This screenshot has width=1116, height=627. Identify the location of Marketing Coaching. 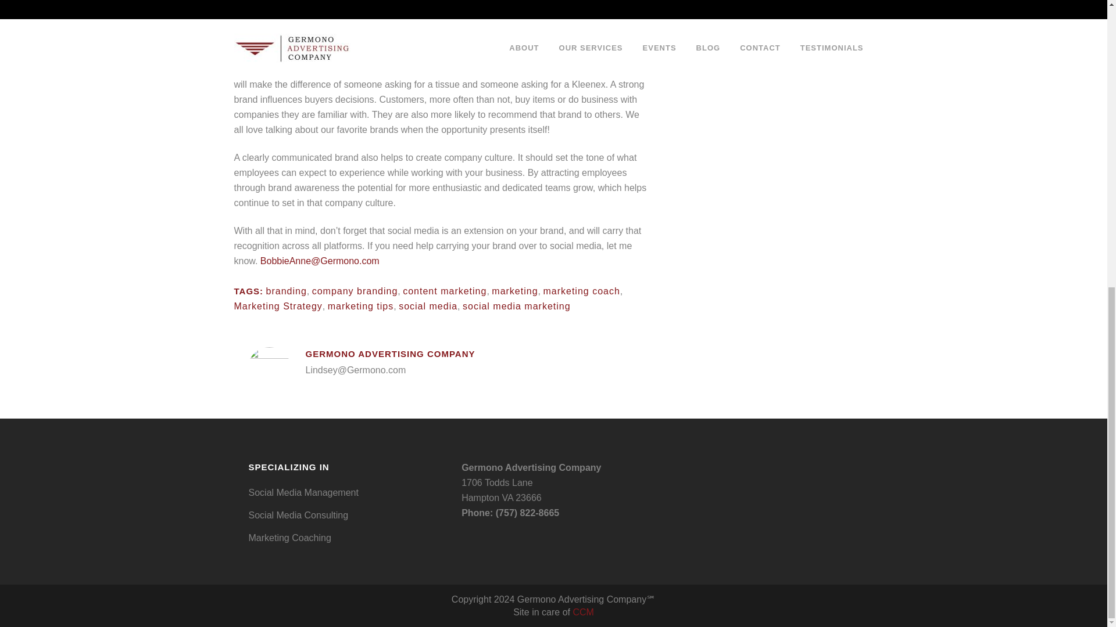
(346, 538).